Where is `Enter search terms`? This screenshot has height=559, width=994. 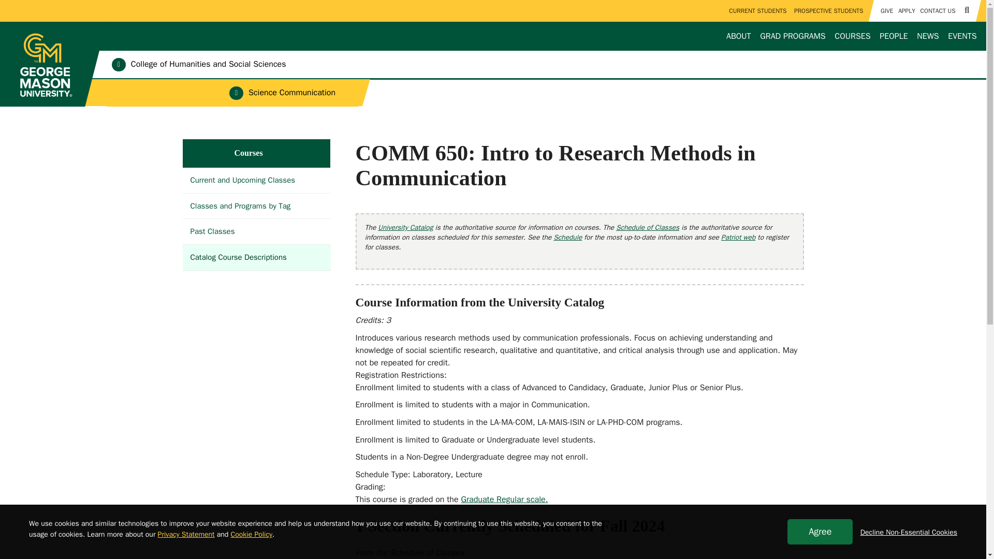 Enter search terms is located at coordinates (493, 9).